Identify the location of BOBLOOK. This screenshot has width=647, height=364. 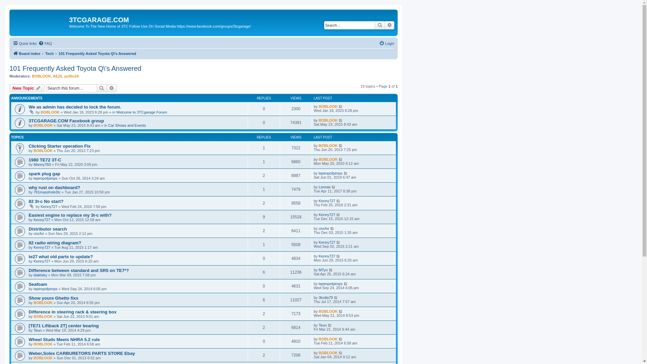
(43, 358).